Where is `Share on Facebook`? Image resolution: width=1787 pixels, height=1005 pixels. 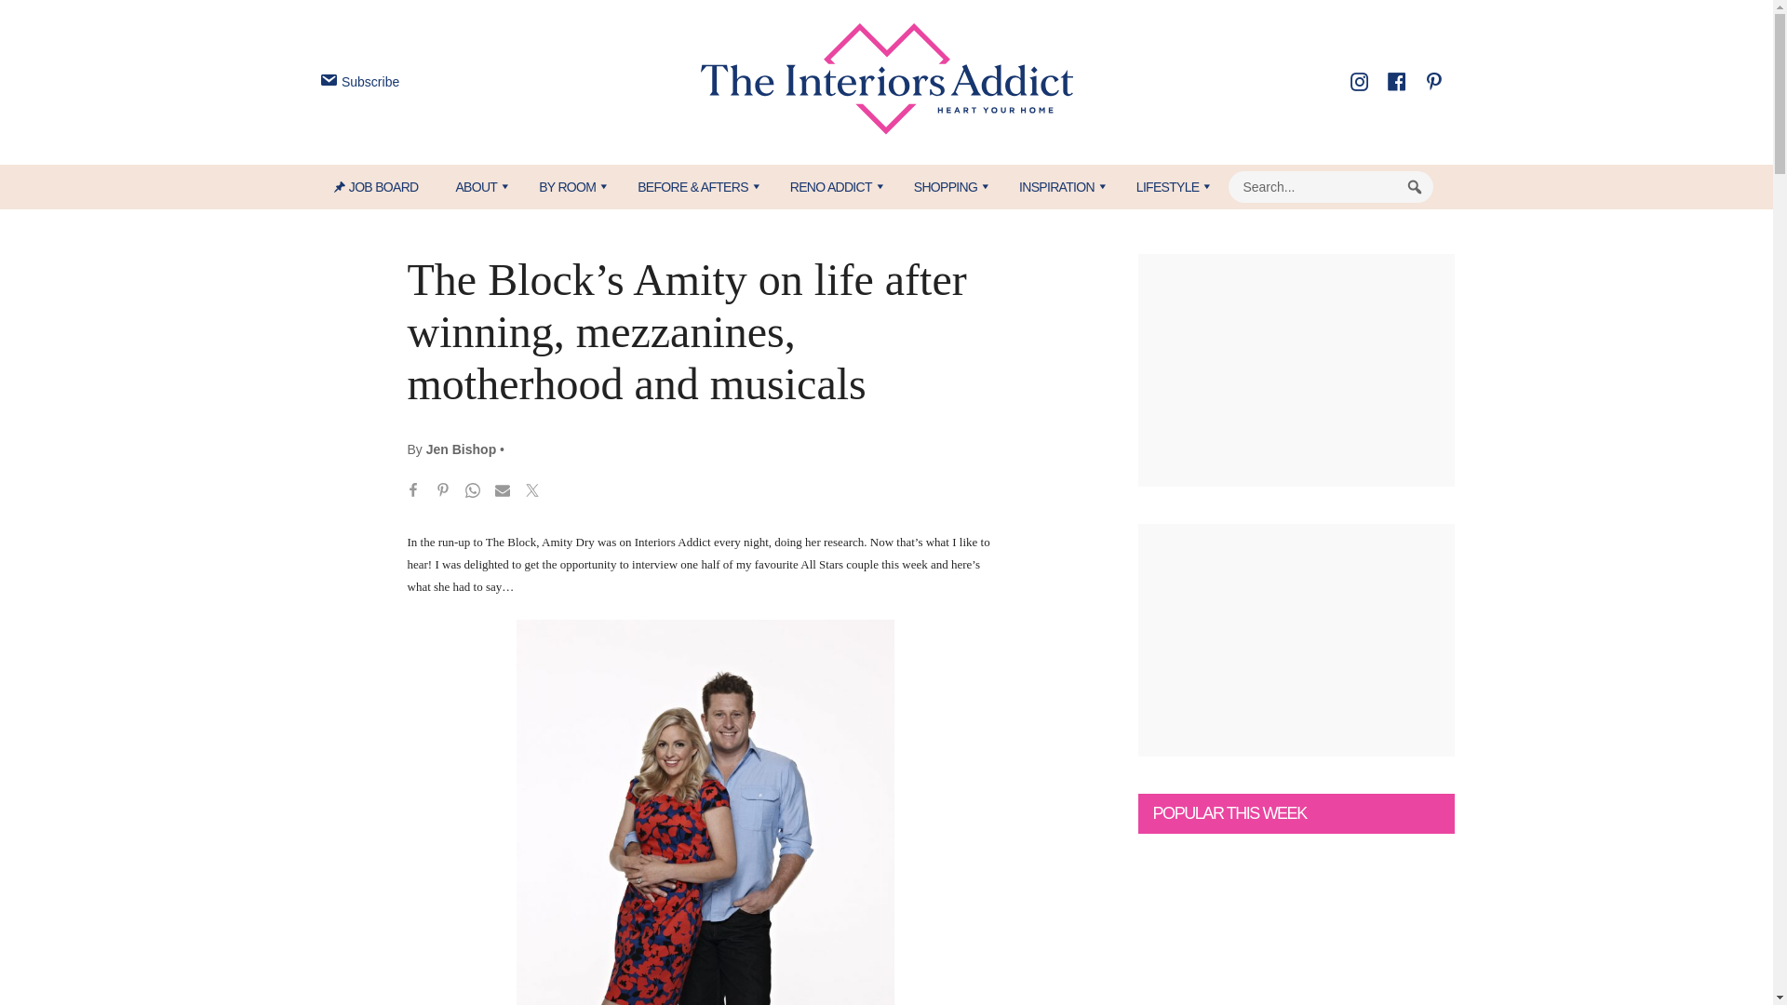
Share on Facebook is located at coordinates (413, 493).